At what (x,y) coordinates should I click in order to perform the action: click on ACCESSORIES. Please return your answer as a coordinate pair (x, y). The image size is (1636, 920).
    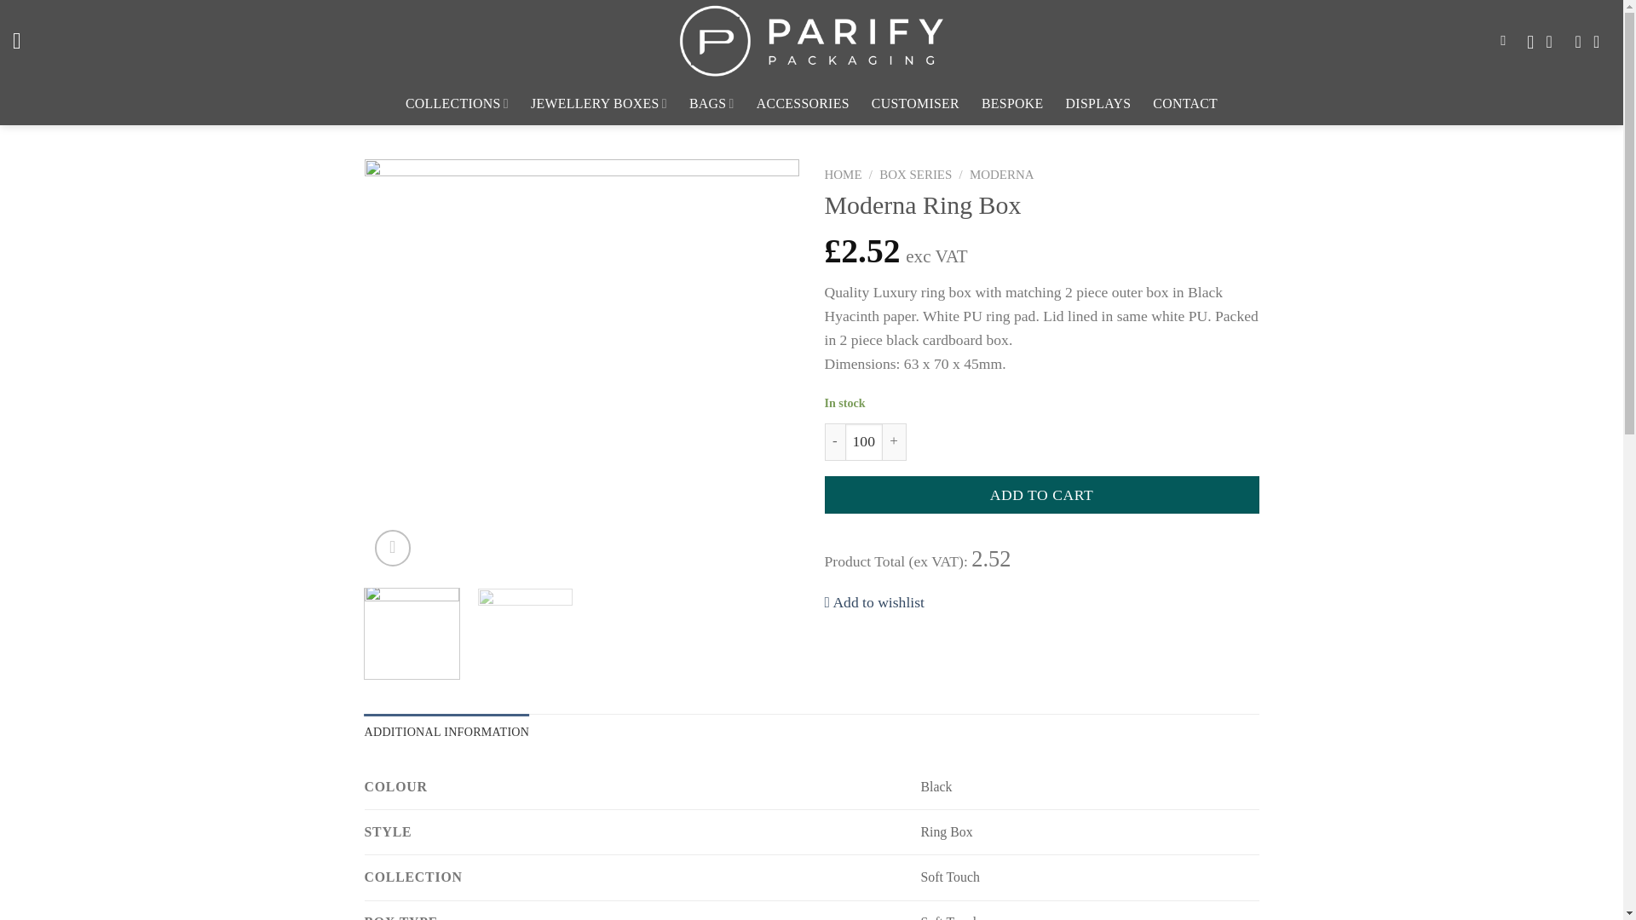
    Looking at the image, I should click on (803, 104).